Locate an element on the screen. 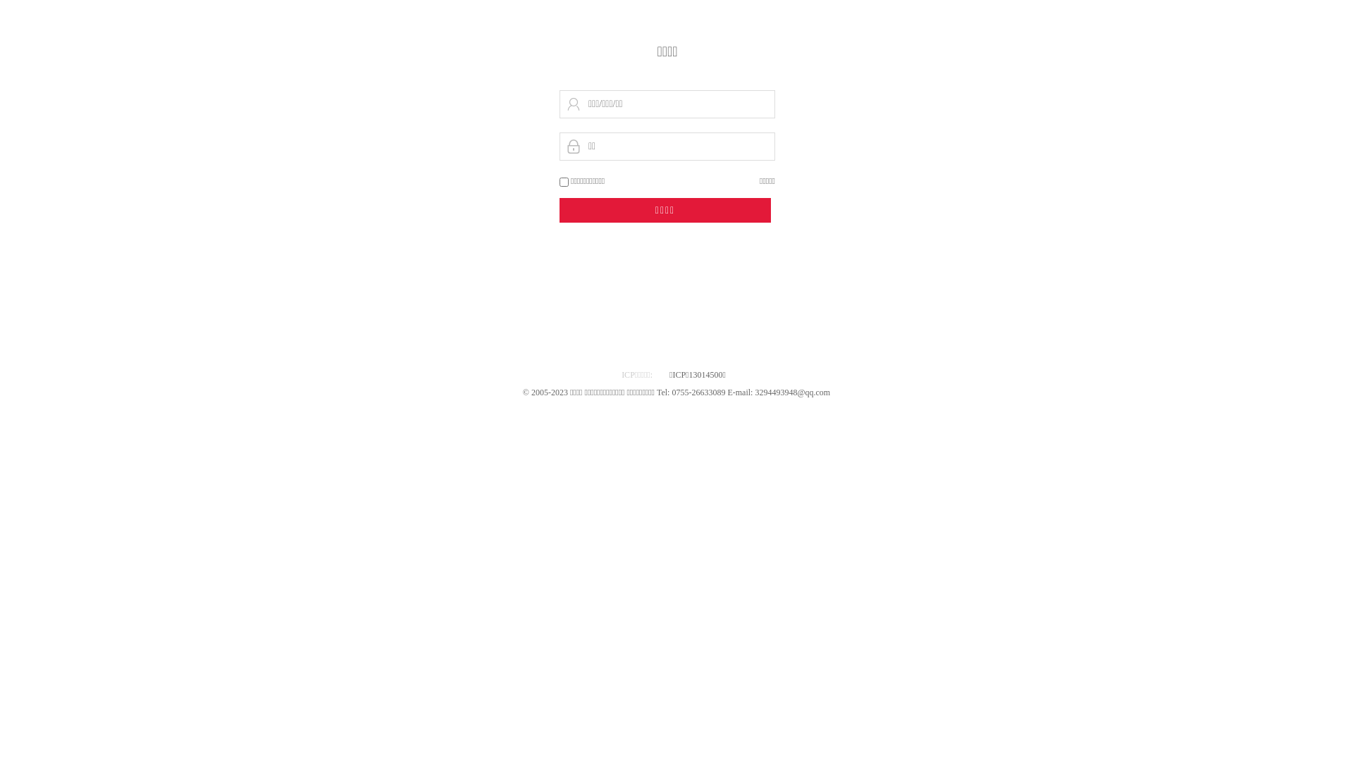 The height and width of the screenshot is (761, 1353). E-mail: 3294493948@qq.com is located at coordinates (779, 392).